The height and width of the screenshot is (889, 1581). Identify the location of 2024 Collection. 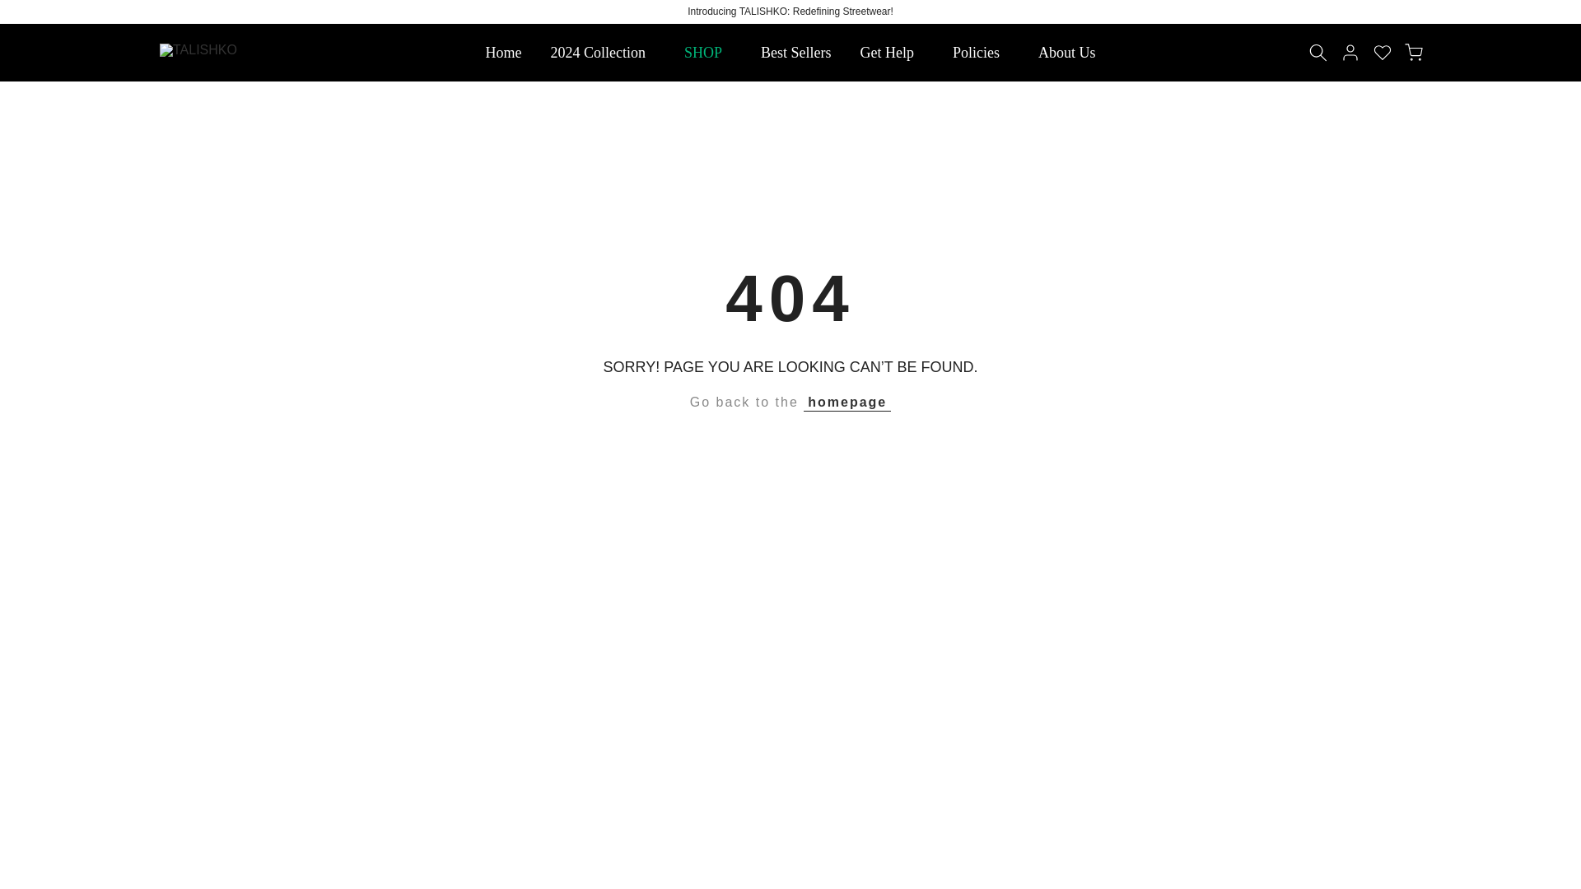
(603, 52).